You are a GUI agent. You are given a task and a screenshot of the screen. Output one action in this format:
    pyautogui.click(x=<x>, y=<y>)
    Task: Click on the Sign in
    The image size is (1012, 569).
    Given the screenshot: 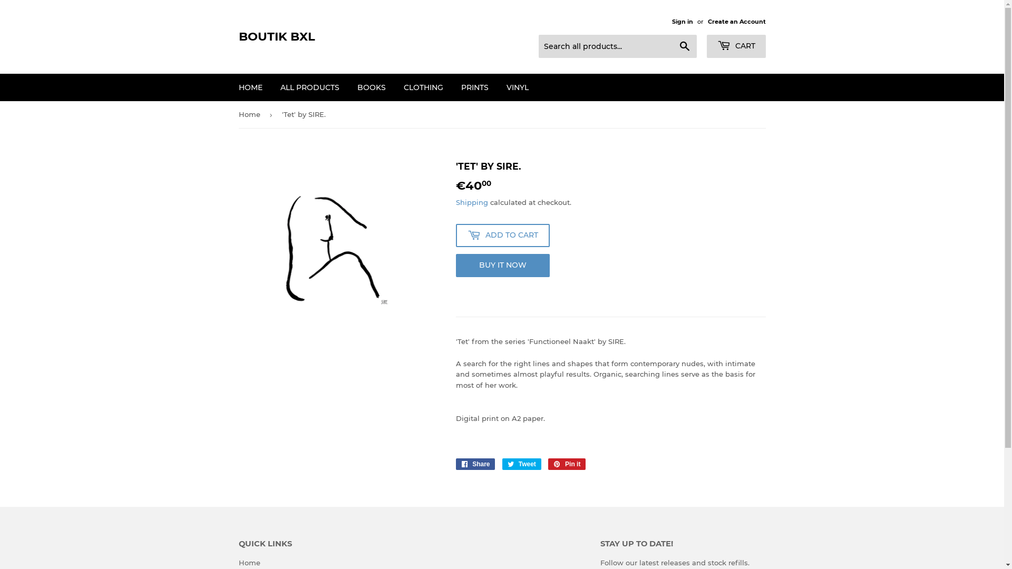 What is the action you would take?
    pyautogui.click(x=682, y=22)
    